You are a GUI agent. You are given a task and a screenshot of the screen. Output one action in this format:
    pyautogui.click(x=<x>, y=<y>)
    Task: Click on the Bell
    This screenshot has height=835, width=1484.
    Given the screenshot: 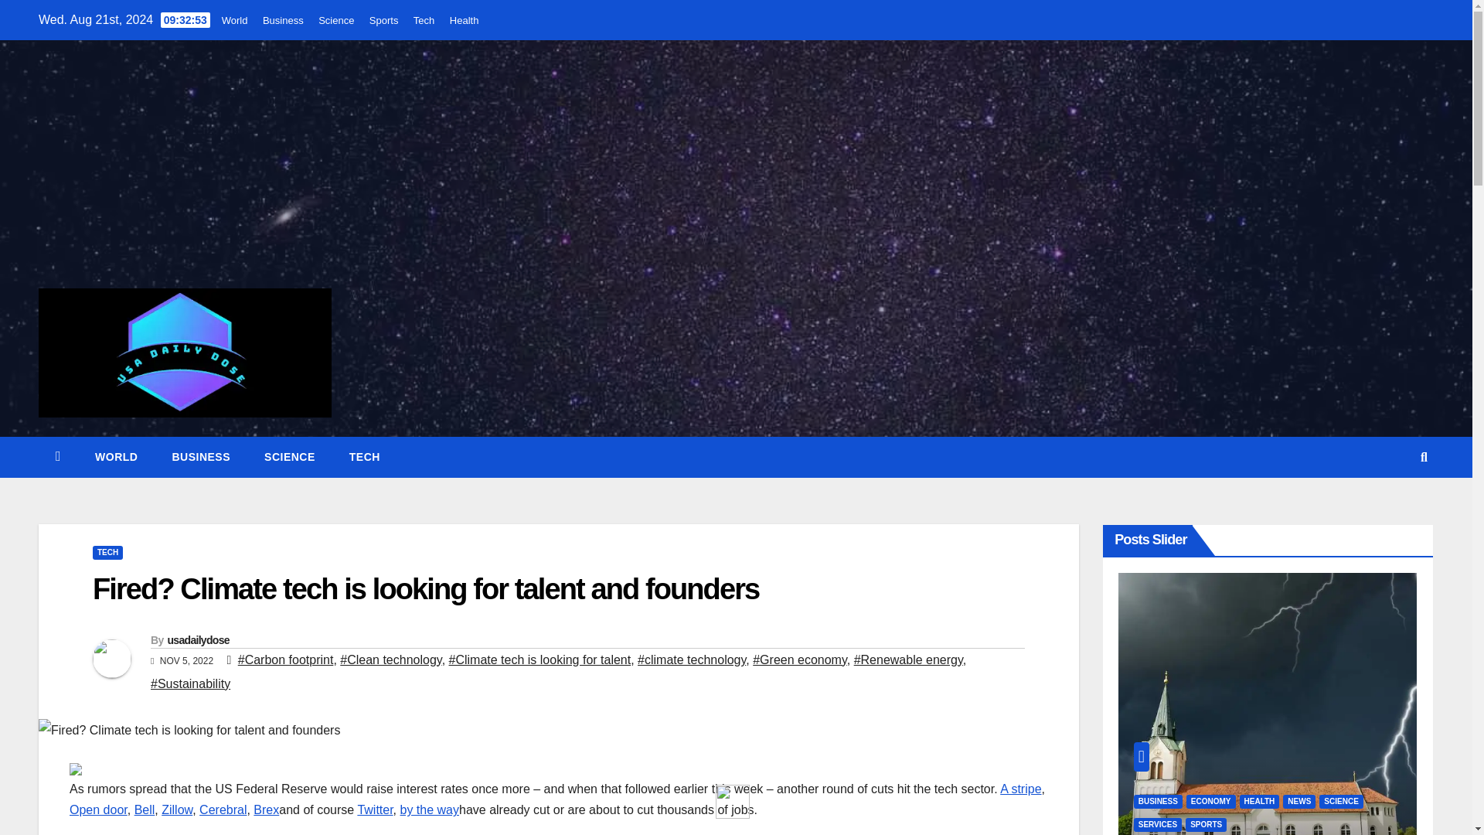 What is the action you would take?
    pyautogui.click(x=145, y=809)
    